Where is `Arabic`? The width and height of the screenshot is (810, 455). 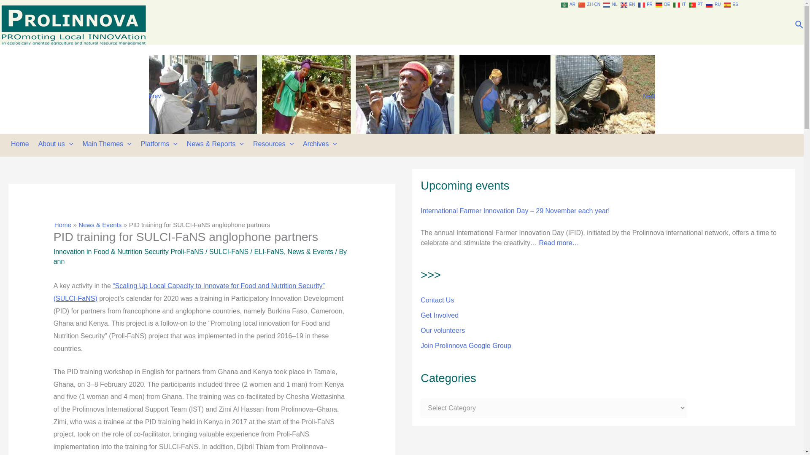
Arabic is located at coordinates (569, 4).